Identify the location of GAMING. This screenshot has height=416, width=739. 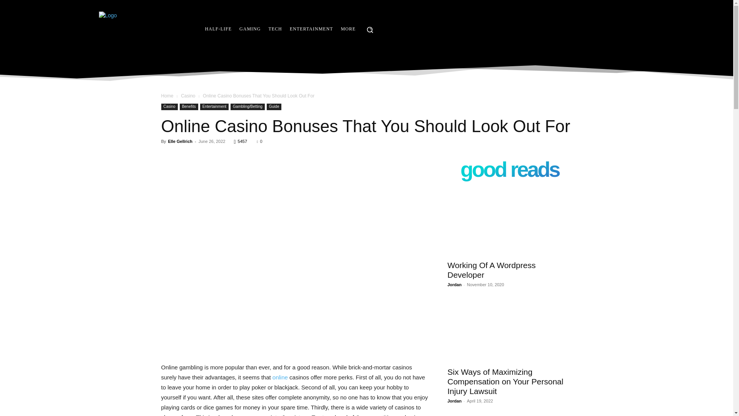
(250, 29).